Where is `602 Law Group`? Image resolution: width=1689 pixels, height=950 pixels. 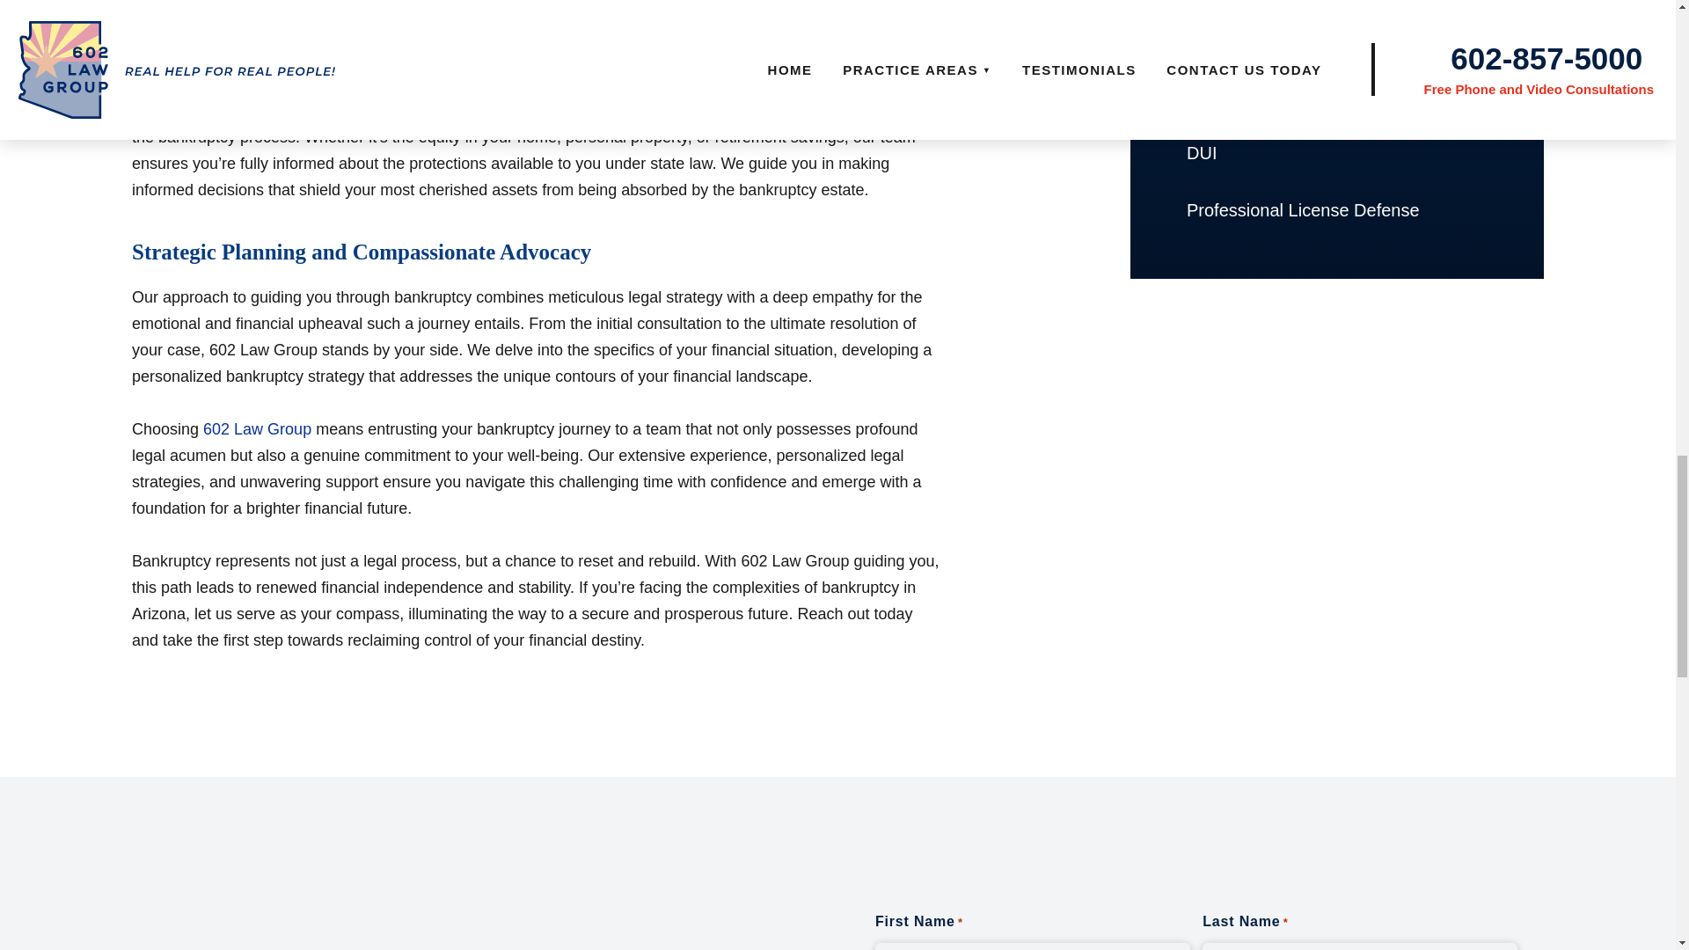 602 Law Group is located at coordinates (257, 429).